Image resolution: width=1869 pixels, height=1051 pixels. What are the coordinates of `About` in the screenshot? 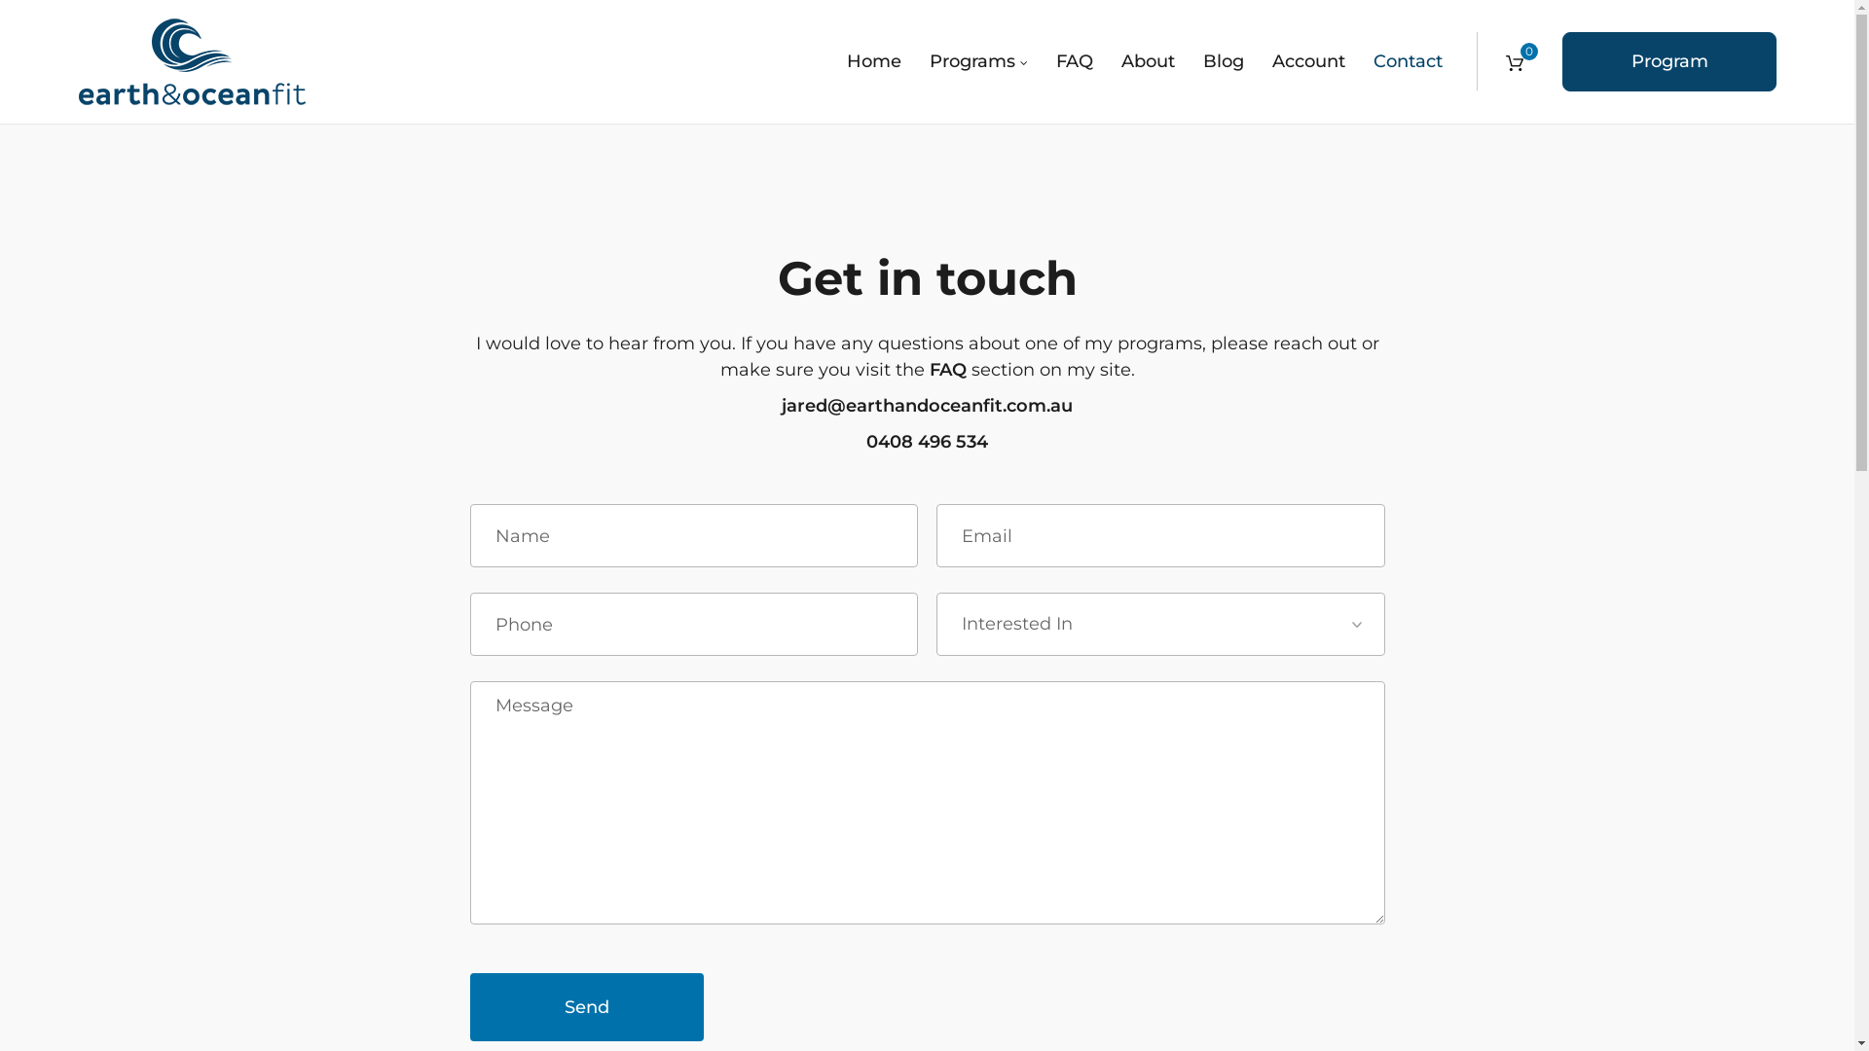 It's located at (1149, 62).